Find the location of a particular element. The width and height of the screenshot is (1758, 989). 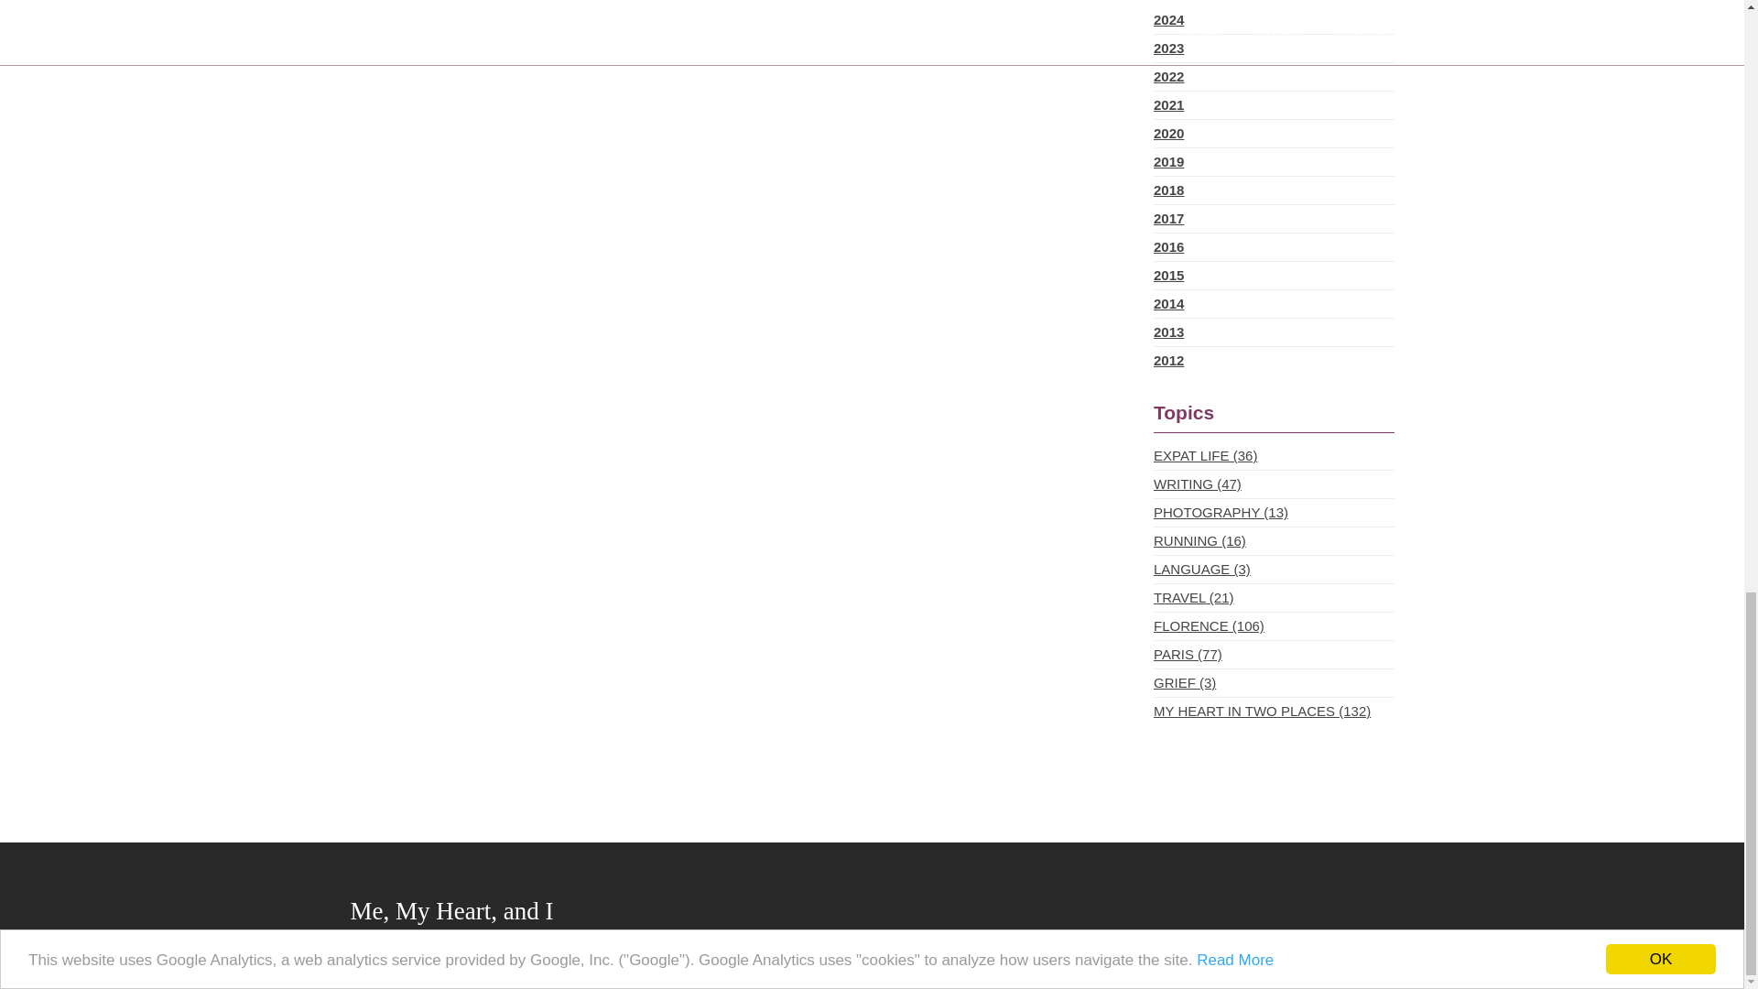

2024 is located at coordinates (1273, 19).